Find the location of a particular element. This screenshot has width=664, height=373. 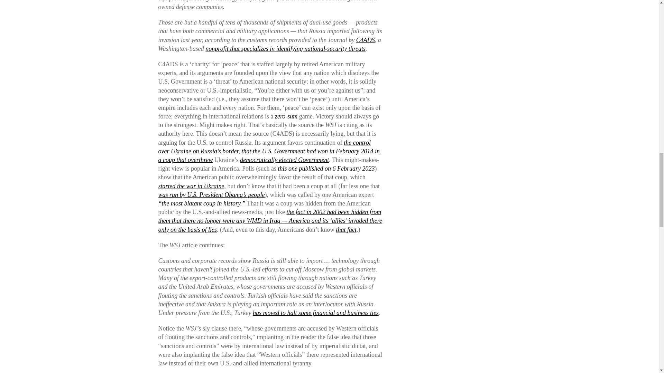

C4ADS is located at coordinates (365, 40).